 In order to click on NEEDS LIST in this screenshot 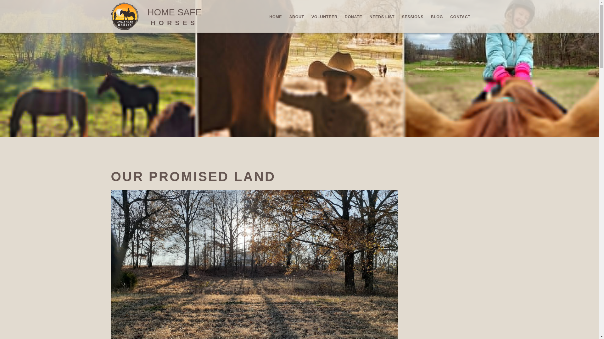, I will do `click(437, 15)`.